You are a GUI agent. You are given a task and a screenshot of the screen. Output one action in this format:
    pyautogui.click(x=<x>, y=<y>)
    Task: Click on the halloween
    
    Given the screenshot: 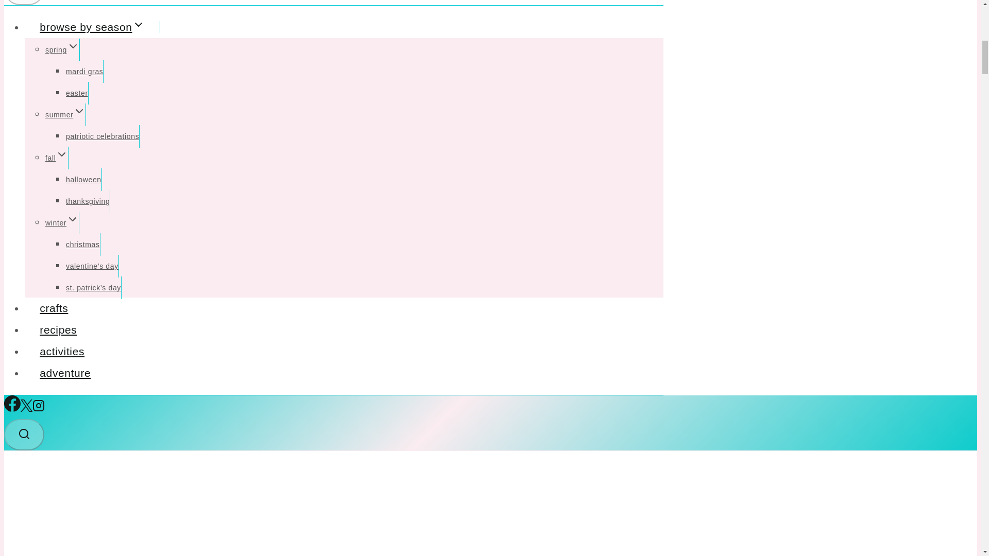 What is the action you would take?
    pyautogui.click(x=83, y=180)
    